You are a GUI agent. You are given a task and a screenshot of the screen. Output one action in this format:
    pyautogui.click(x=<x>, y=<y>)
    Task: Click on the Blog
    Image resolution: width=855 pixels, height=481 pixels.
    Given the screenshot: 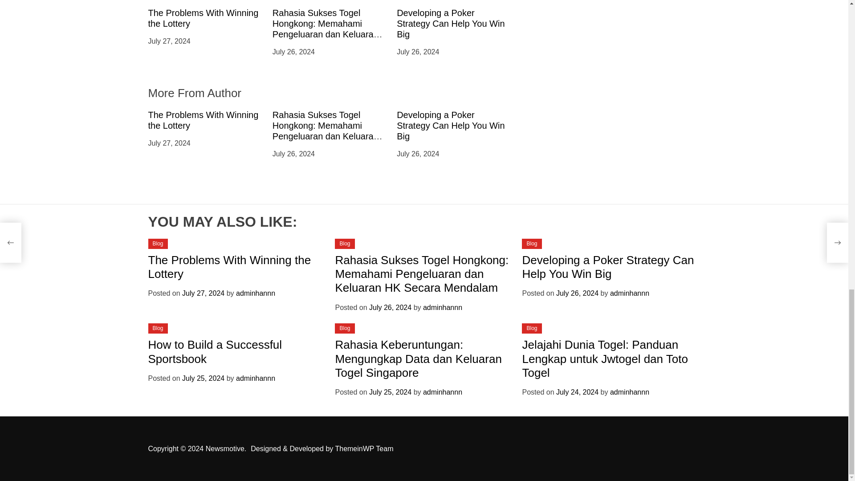 What is the action you would take?
    pyautogui.click(x=345, y=244)
    